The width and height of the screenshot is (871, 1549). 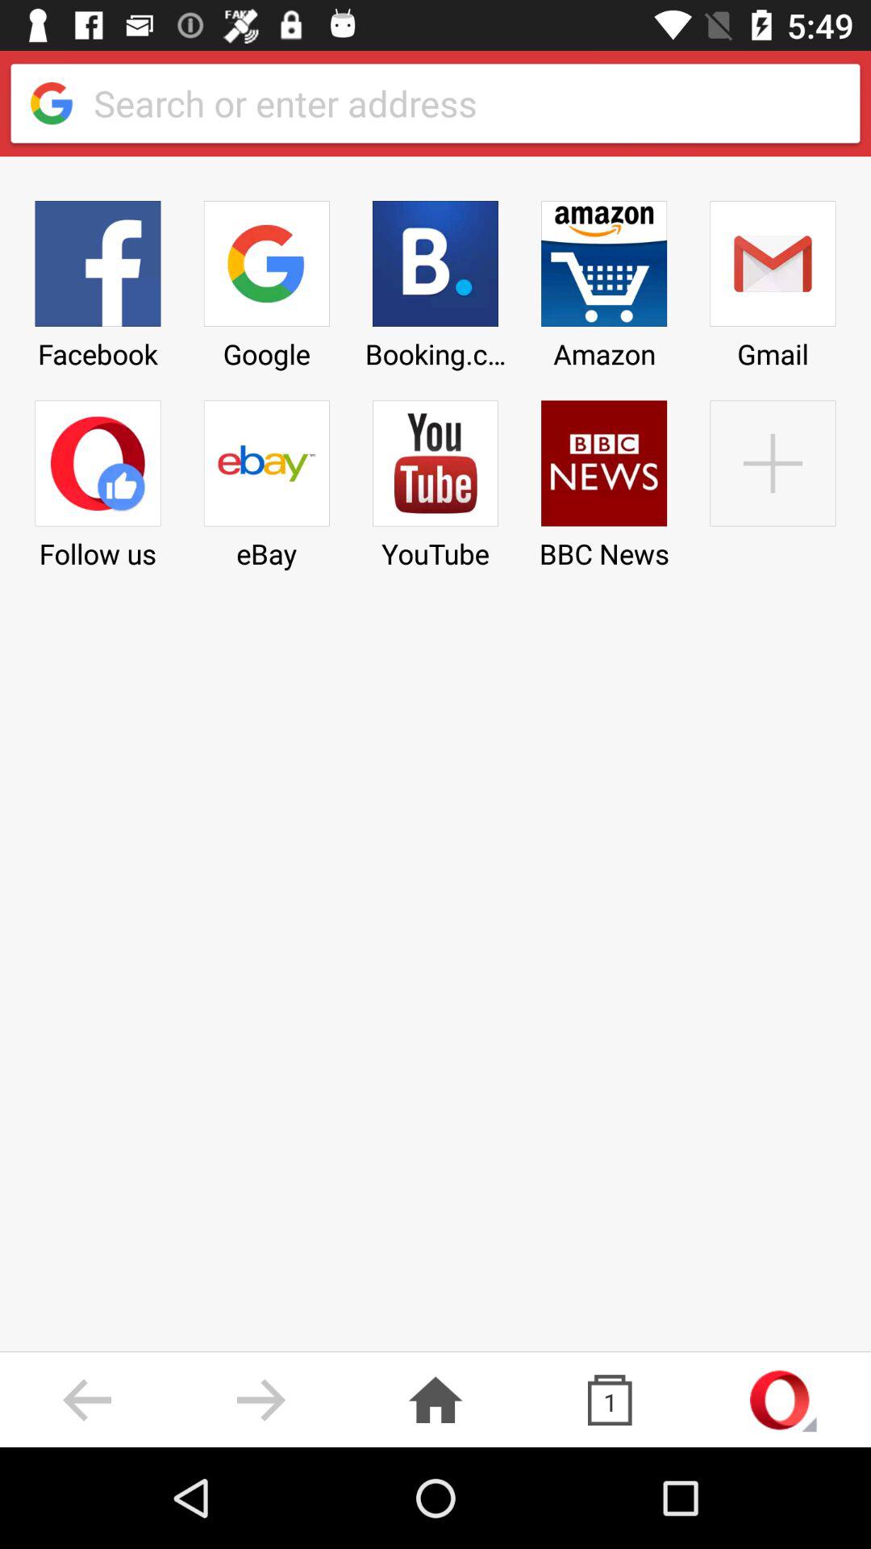 What do you see at coordinates (773, 479) in the screenshot?
I see `add new bookmark` at bounding box center [773, 479].